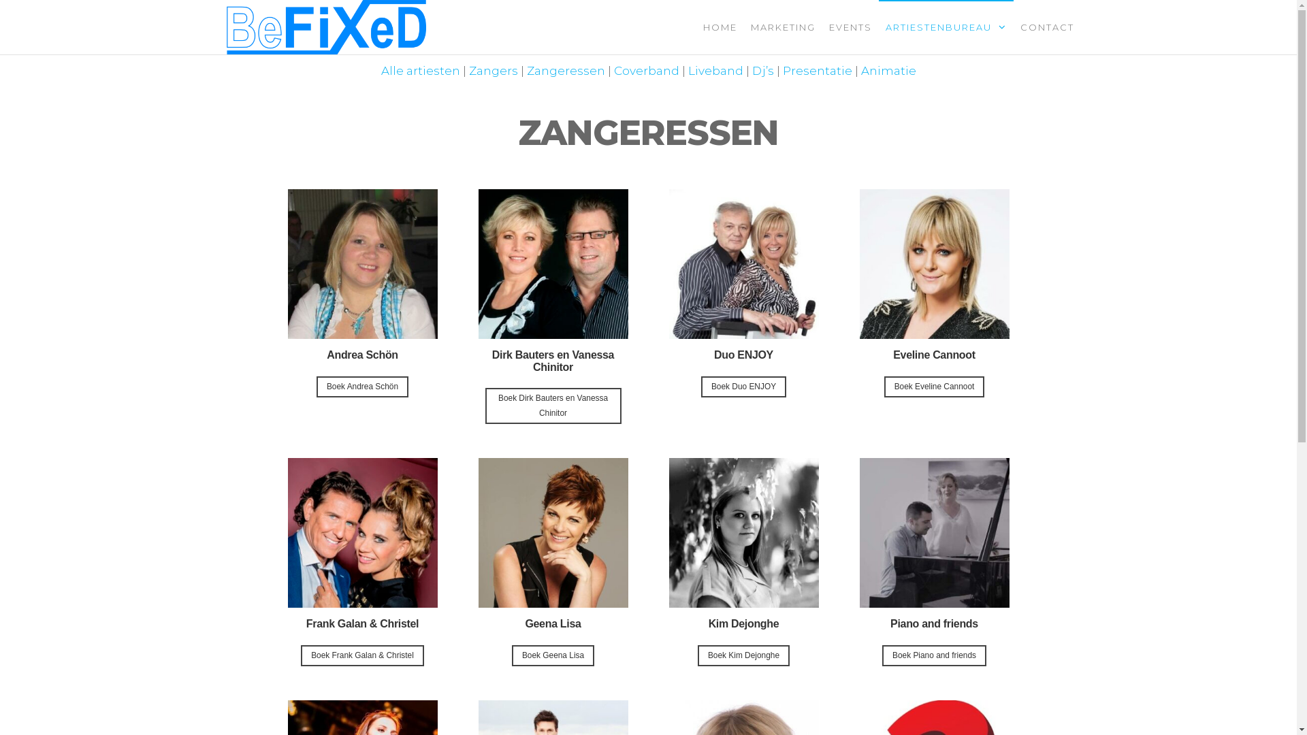 The image size is (1307, 735). What do you see at coordinates (493, 71) in the screenshot?
I see `Zangers` at bounding box center [493, 71].